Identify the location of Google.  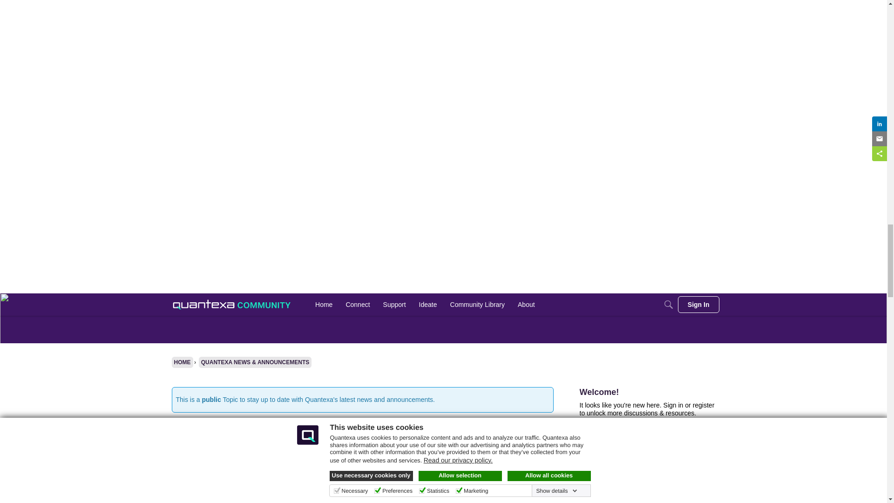
(192, 39).